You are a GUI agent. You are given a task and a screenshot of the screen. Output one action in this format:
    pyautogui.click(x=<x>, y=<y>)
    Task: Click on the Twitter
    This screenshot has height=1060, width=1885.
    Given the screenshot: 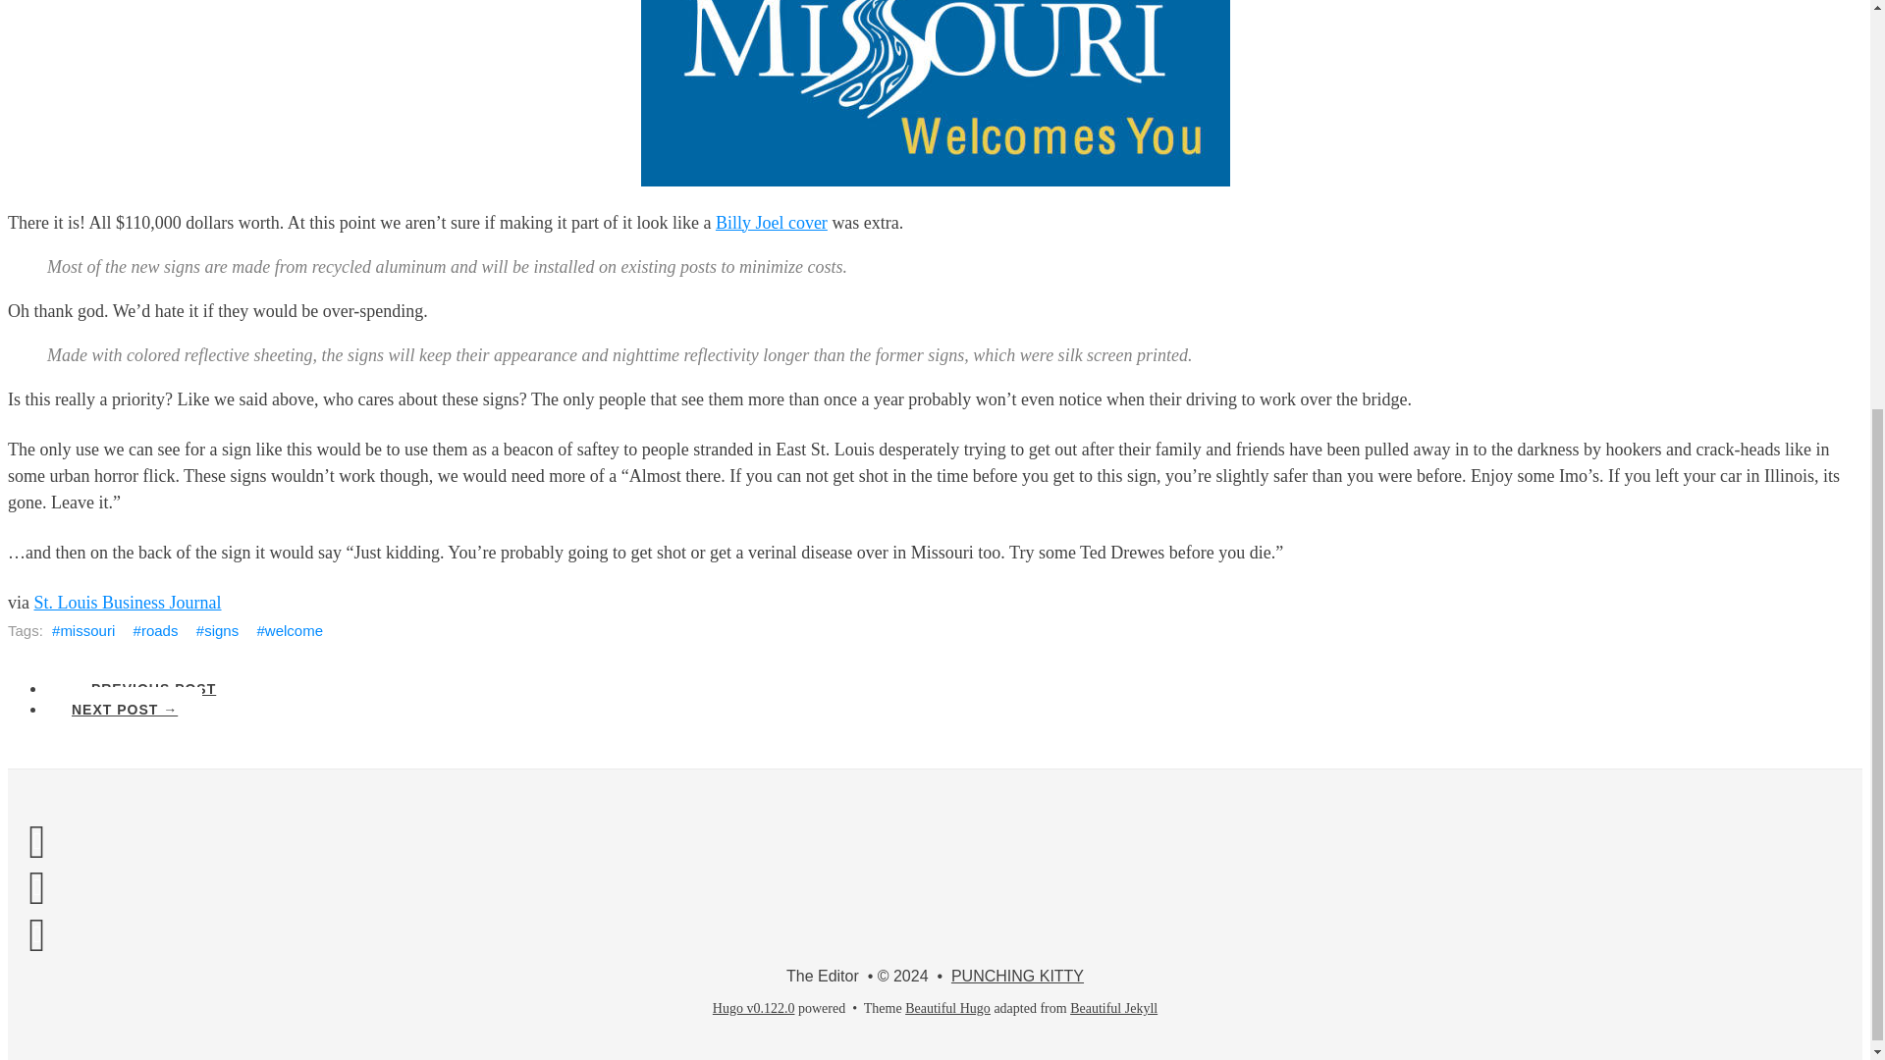 What is the action you would take?
    pyautogui.click(x=36, y=887)
    